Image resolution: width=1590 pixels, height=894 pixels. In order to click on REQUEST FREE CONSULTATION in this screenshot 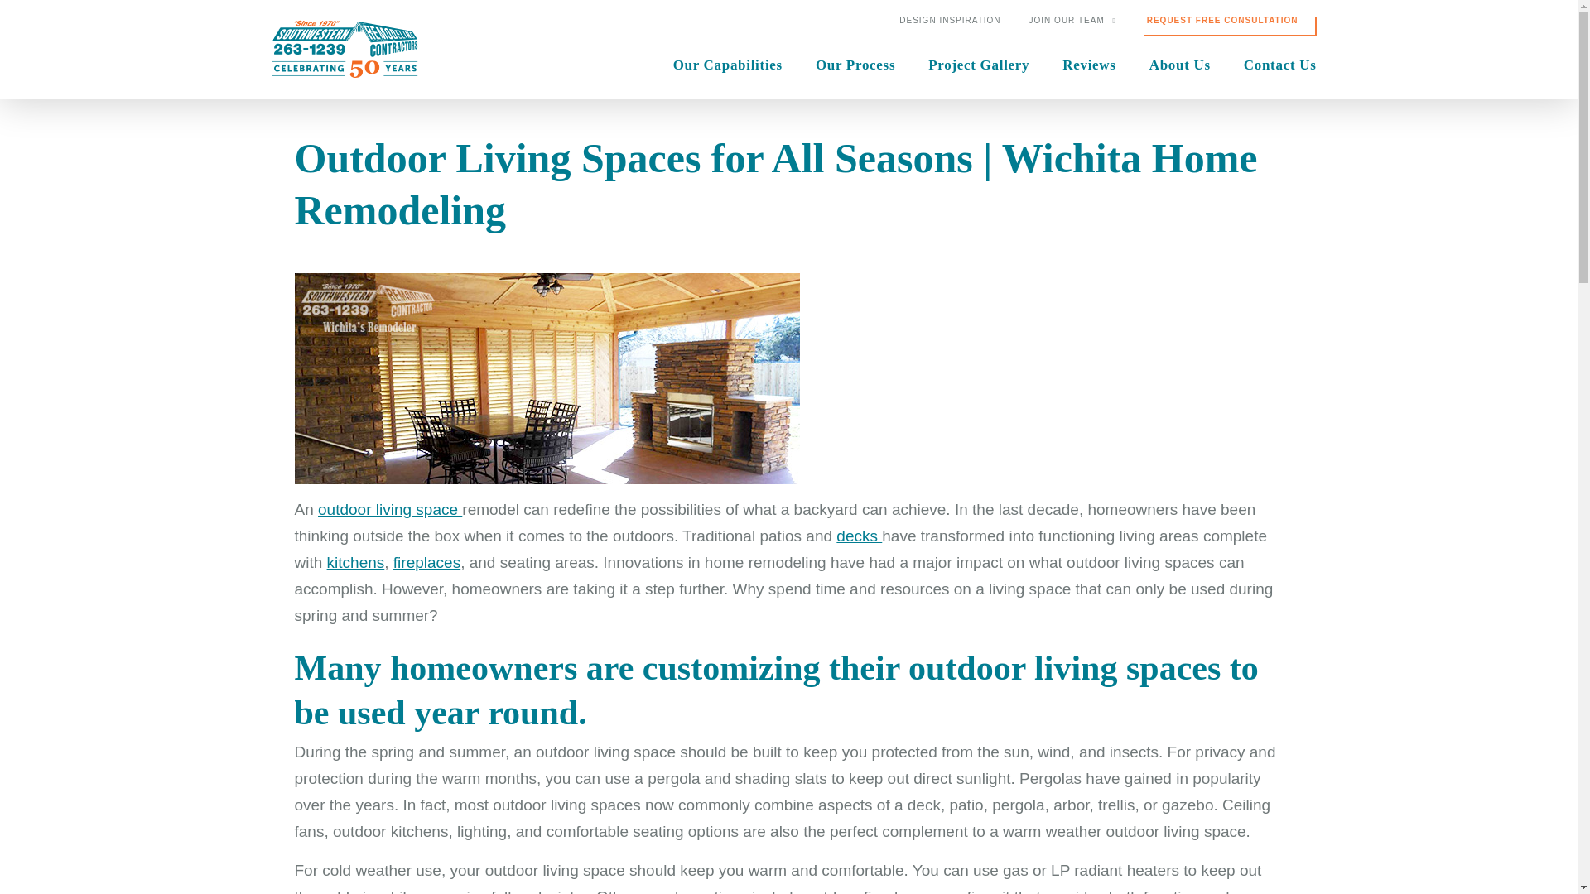, I will do `click(1222, 21)`.